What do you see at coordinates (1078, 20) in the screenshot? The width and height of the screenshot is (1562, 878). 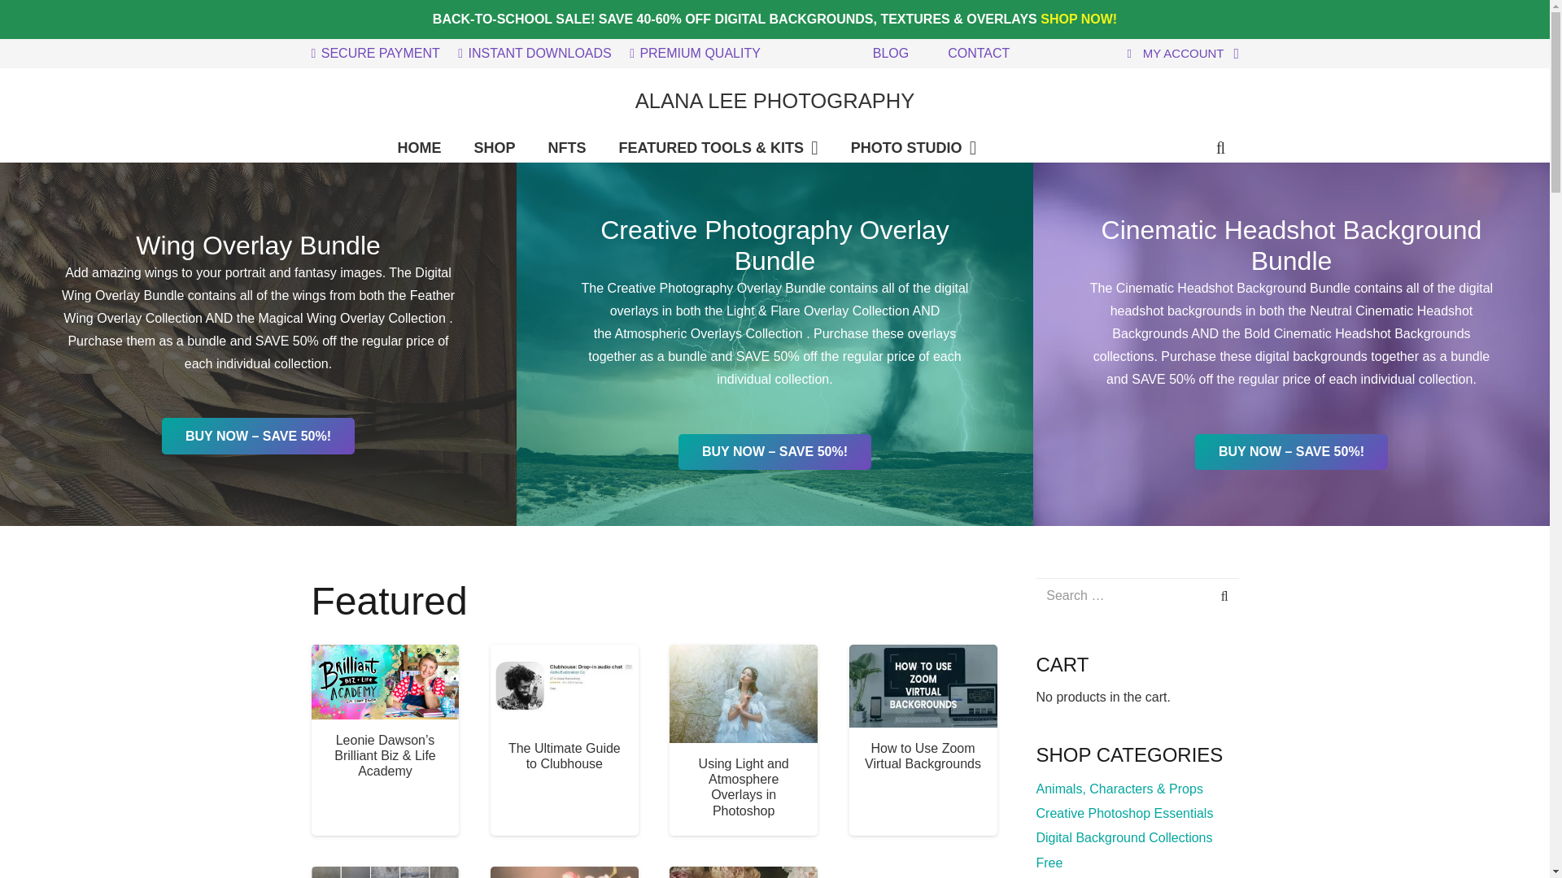 I see `SHOP NOW!` at bounding box center [1078, 20].